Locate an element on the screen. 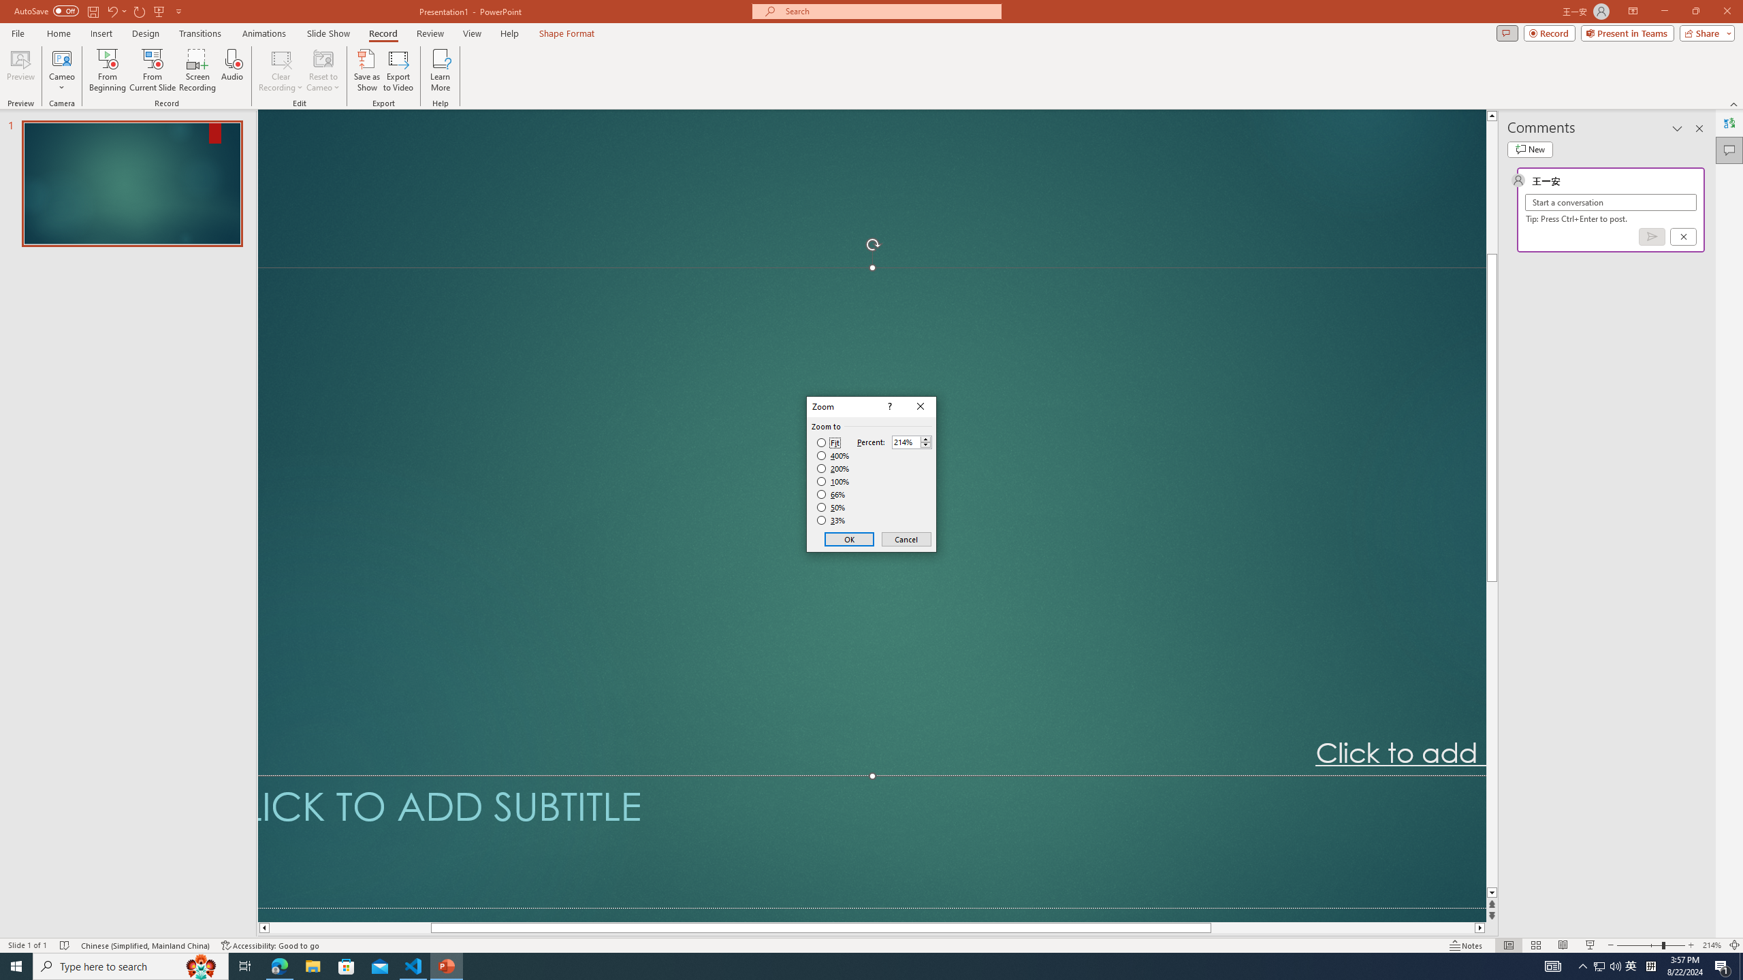 This screenshot has width=1743, height=980. Fit is located at coordinates (828, 443).